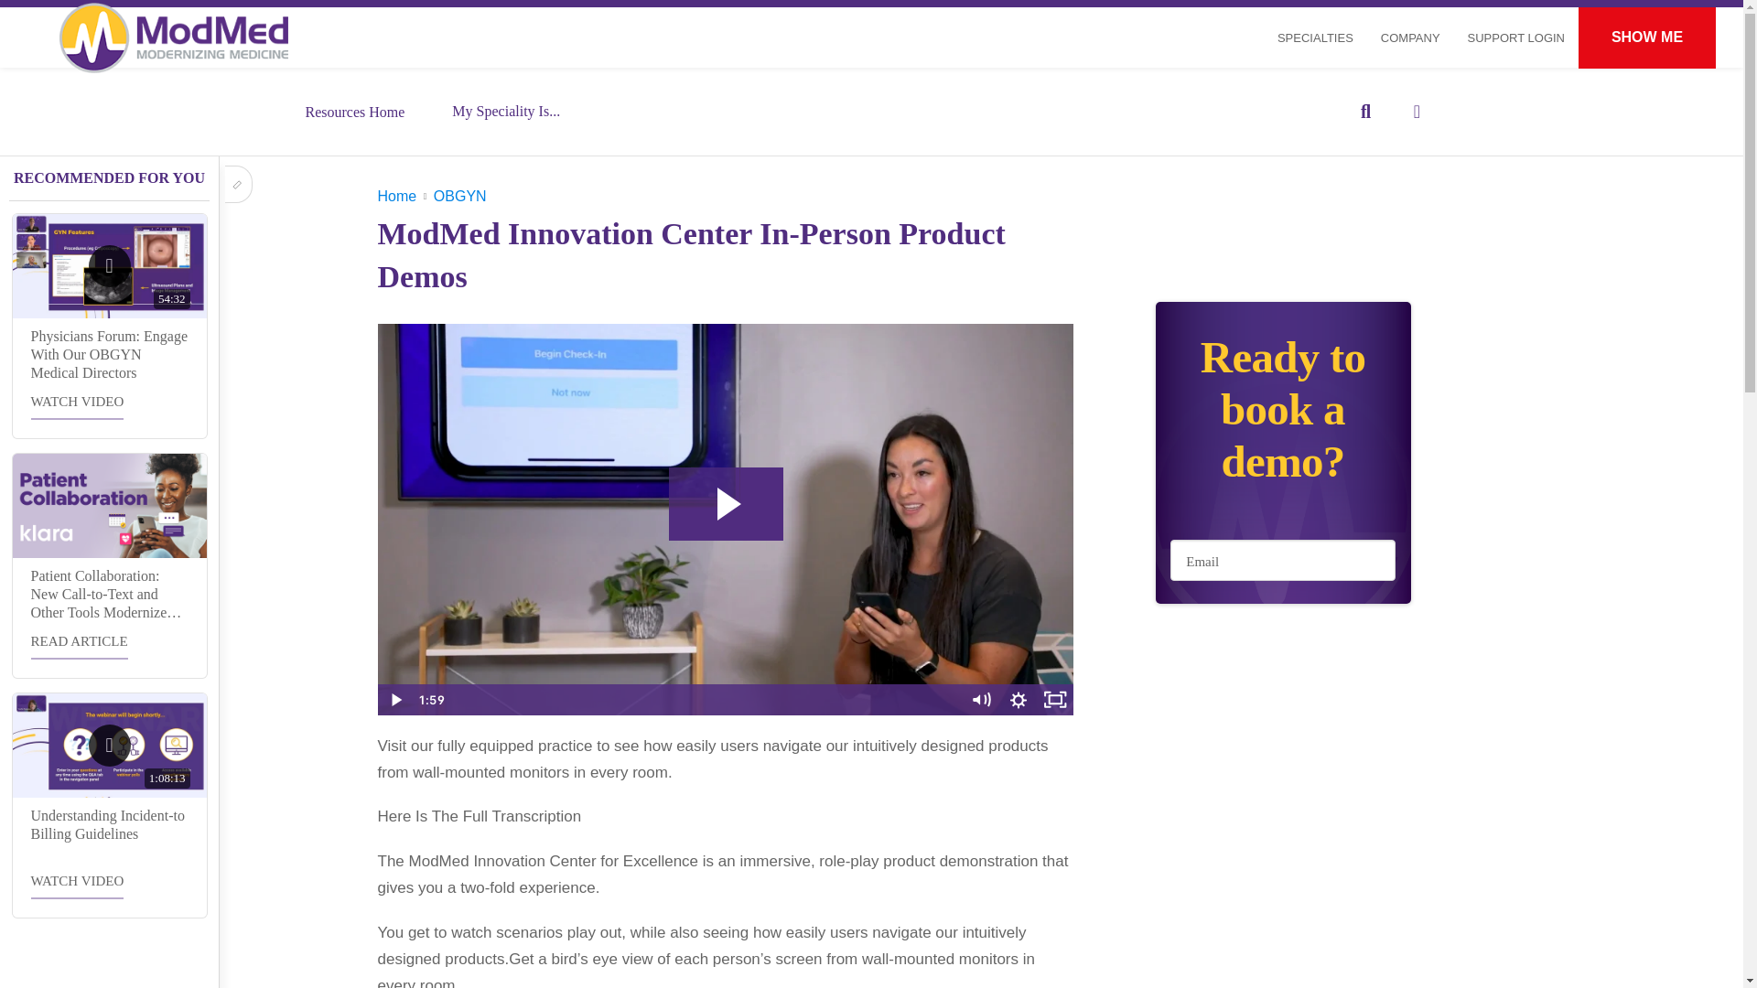 The image size is (1757, 988). Describe the element at coordinates (1647, 37) in the screenshot. I see `SHOW ME` at that location.